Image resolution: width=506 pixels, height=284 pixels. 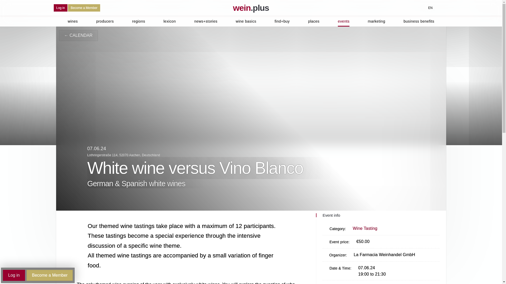 I want to click on Log in, so click(x=61, y=8).